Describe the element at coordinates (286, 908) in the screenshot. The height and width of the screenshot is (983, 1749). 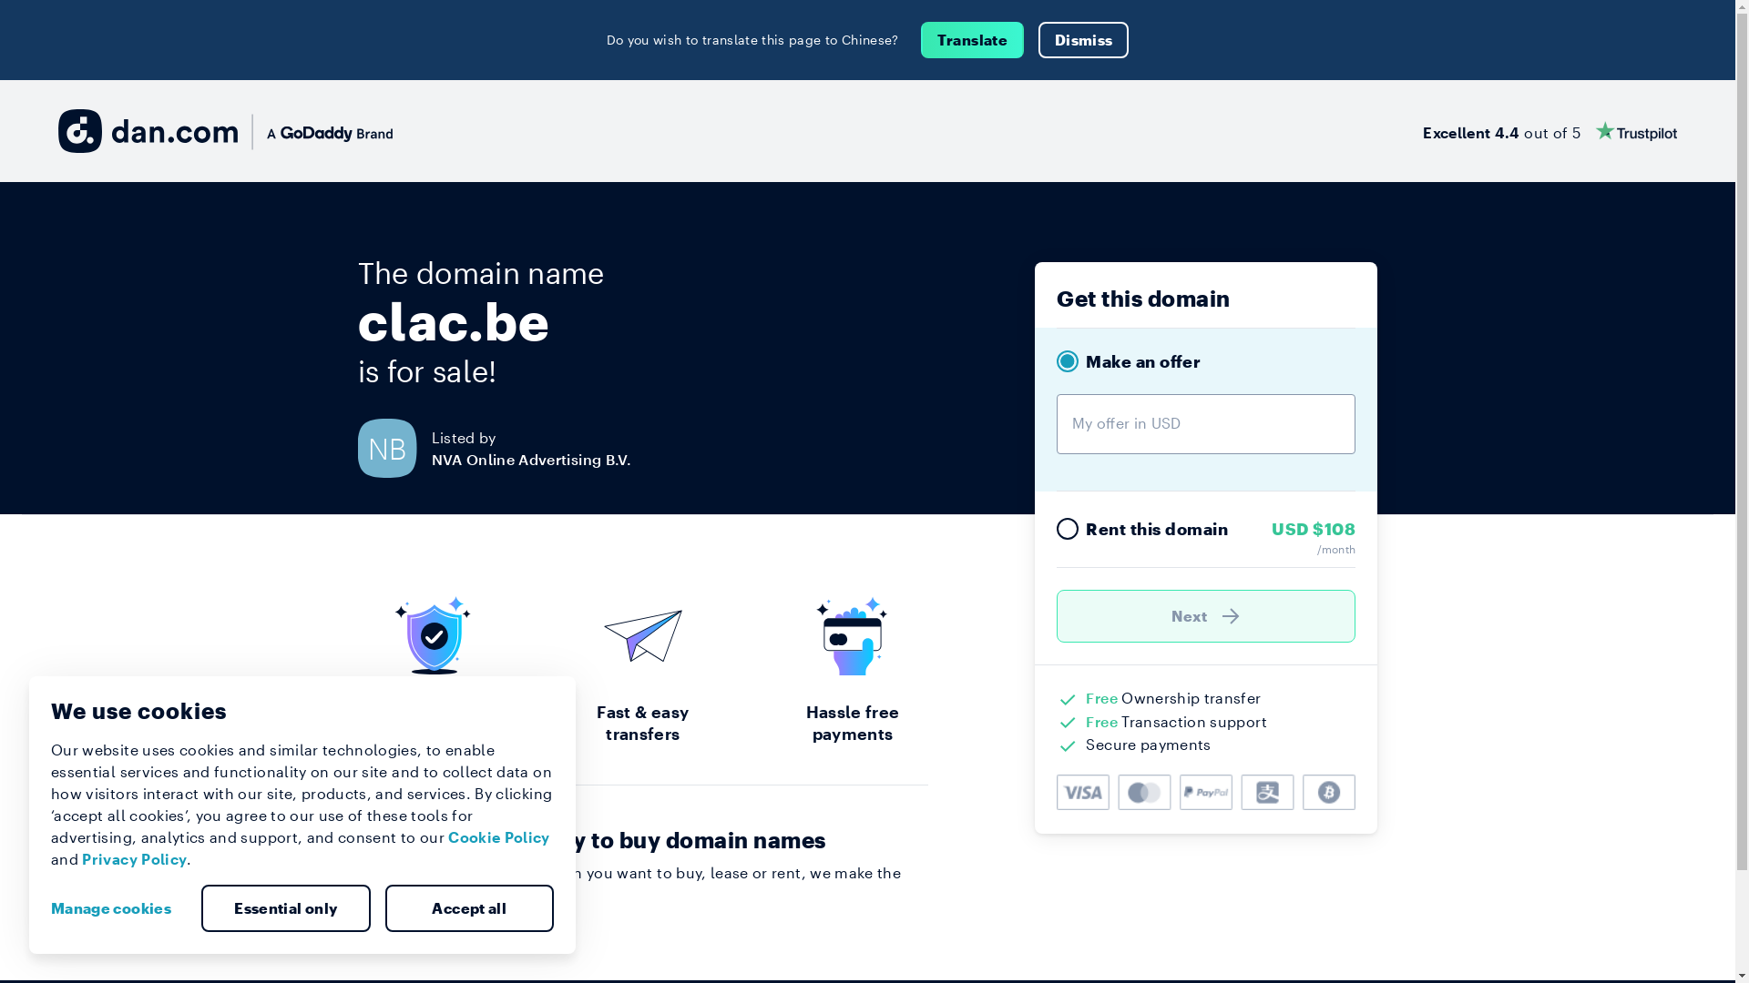
I see `Essential only` at that location.